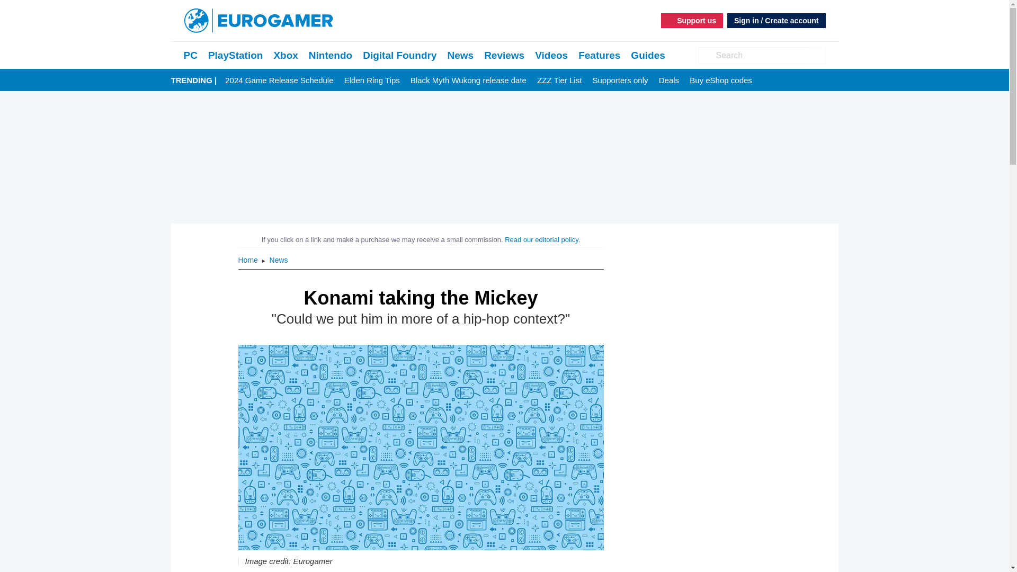 The height and width of the screenshot is (572, 1017). What do you see at coordinates (399, 55) in the screenshot?
I see `Digital Foundry` at bounding box center [399, 55].